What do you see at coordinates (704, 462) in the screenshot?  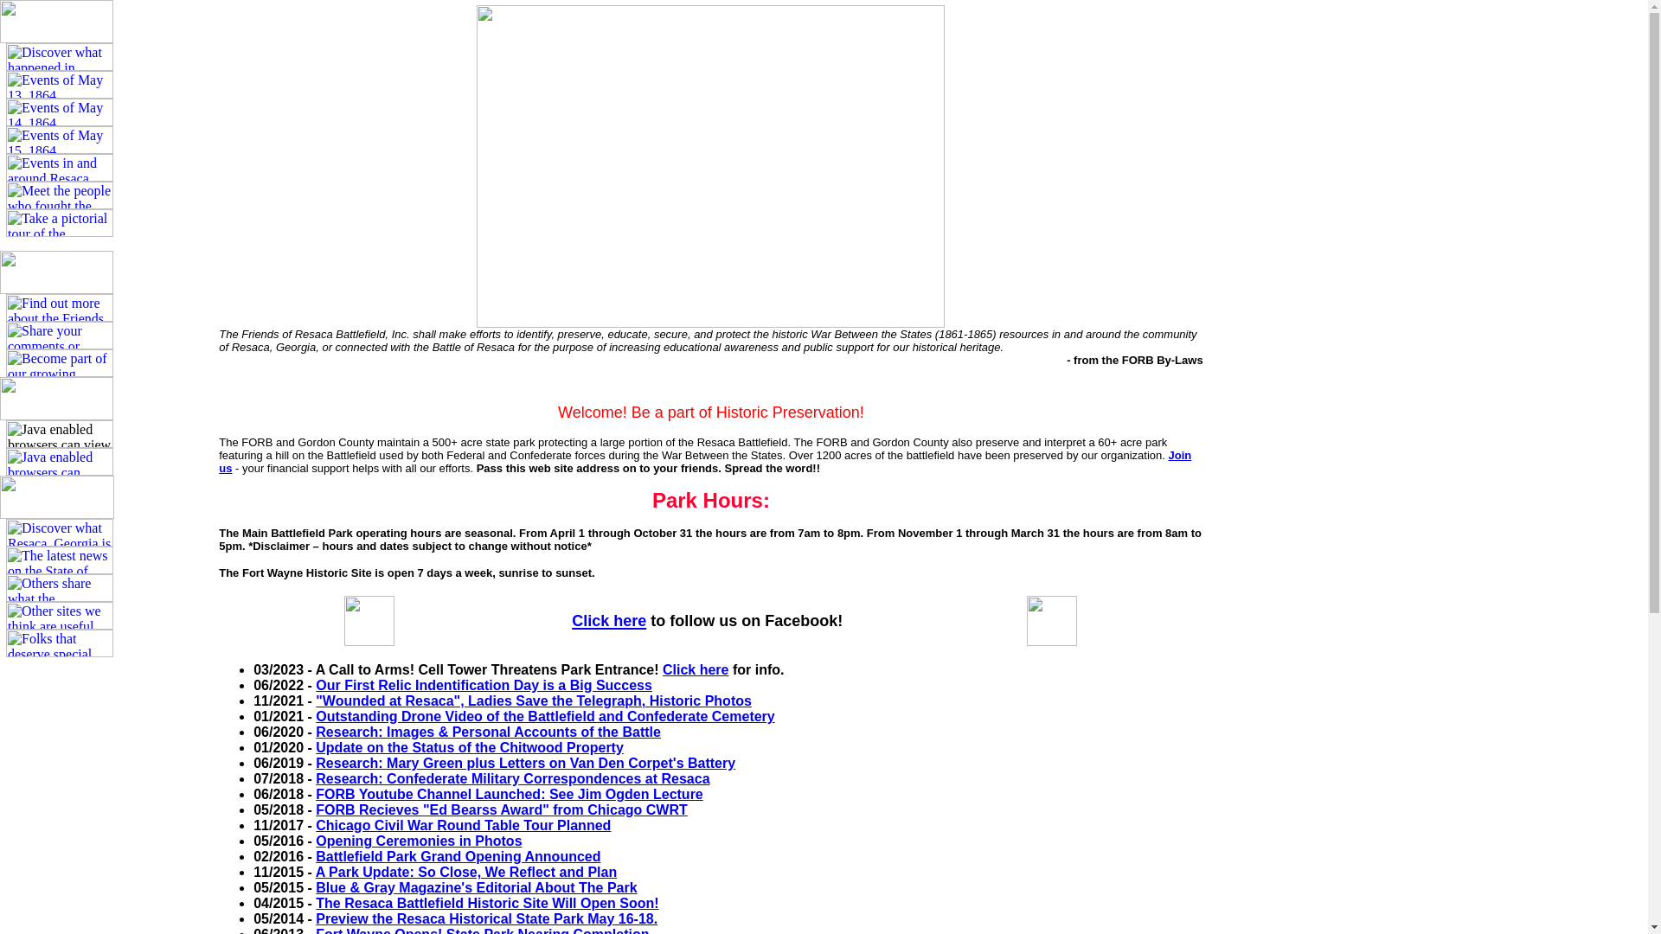 I see `Join us` at bounding box center [704, 462].